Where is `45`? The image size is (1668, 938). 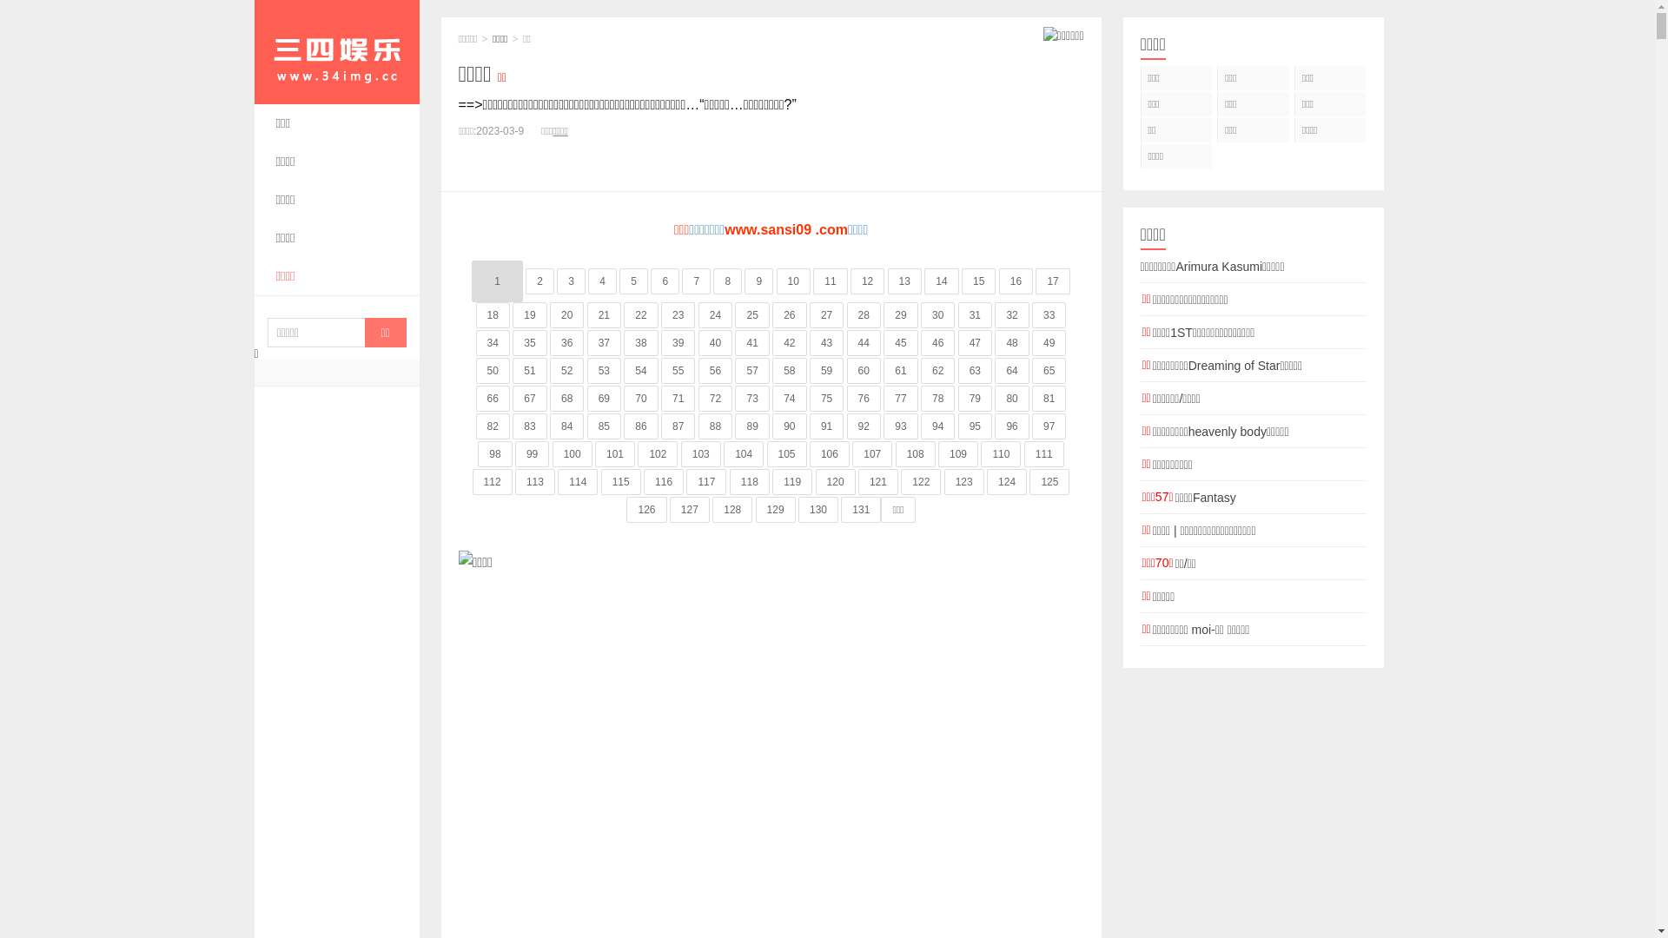 45 is located at coordinates (900, 343).